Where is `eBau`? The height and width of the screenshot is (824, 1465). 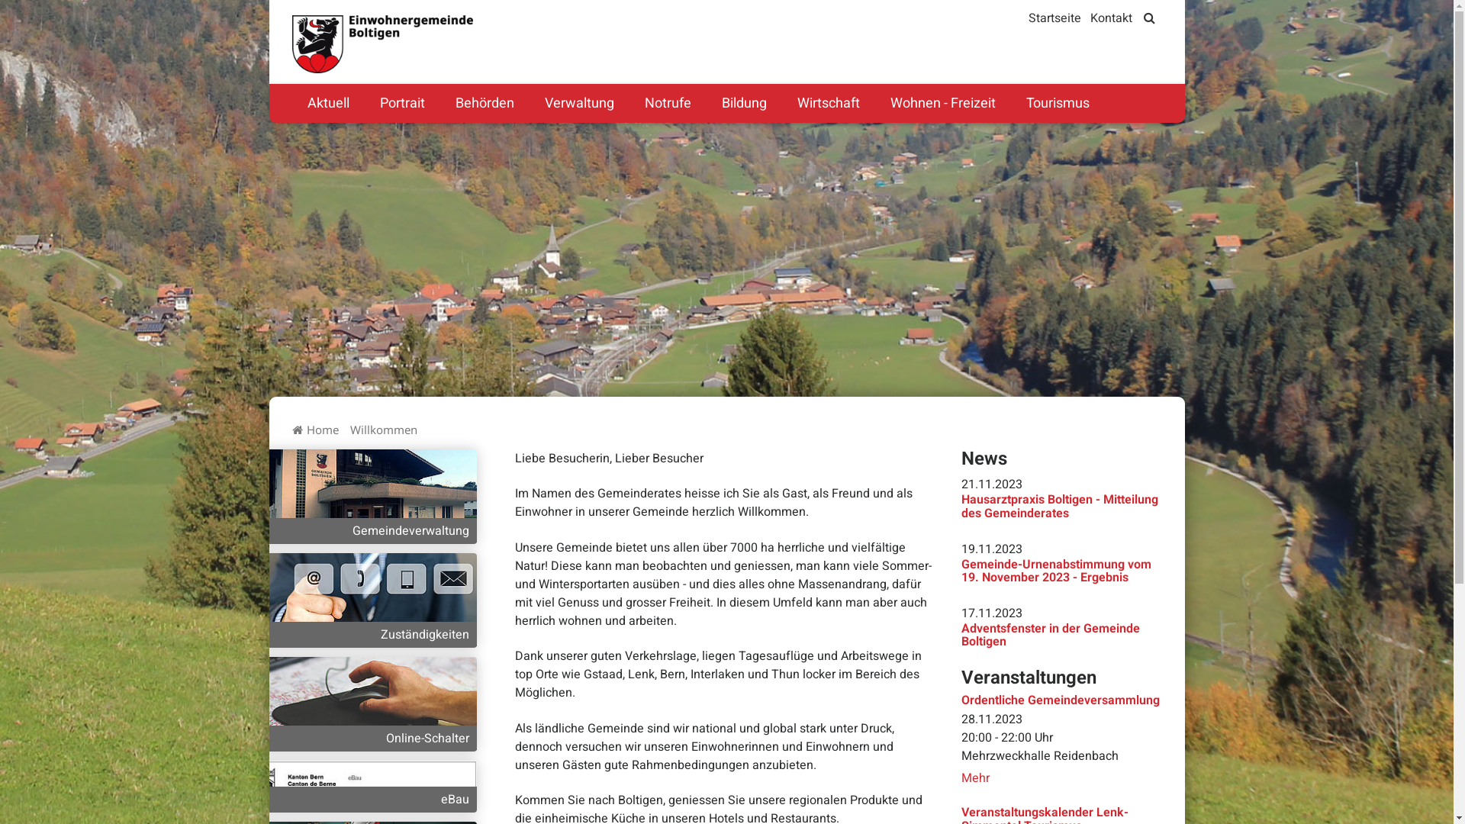 eBau is located at coordinates (365, 786).